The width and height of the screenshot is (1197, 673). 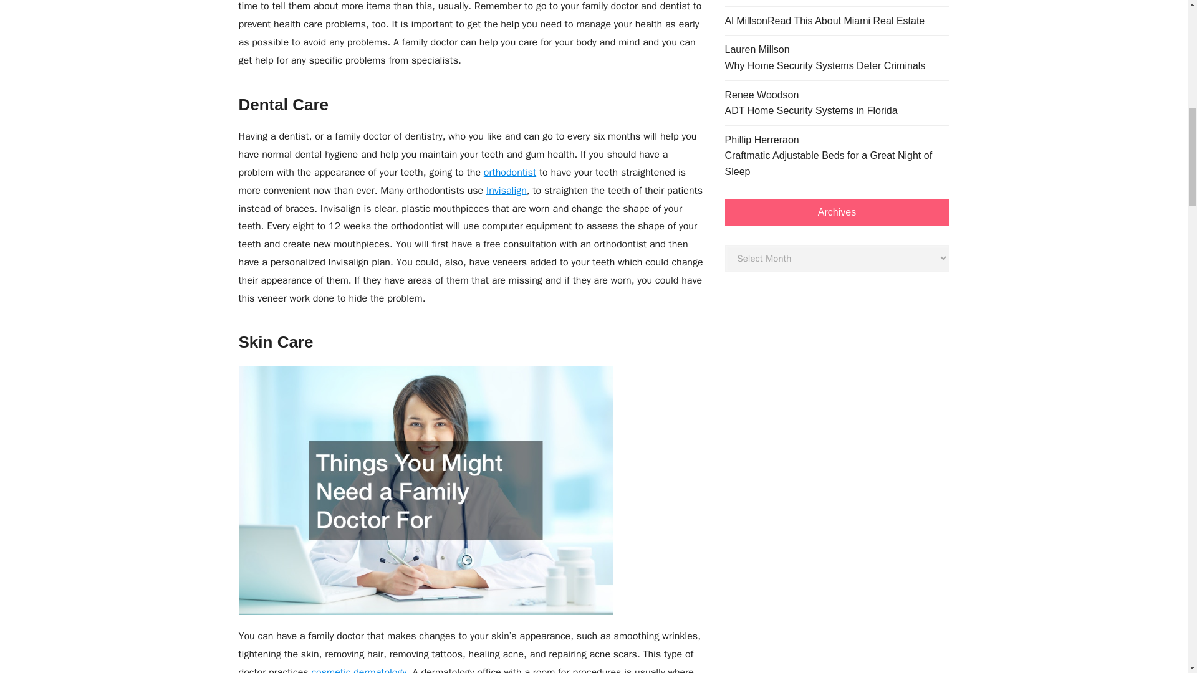 What do you see at coordinates (845, 21) in the screenshot?
I see `Read This About Miami Real Estate` at bounding box center [845, 21].